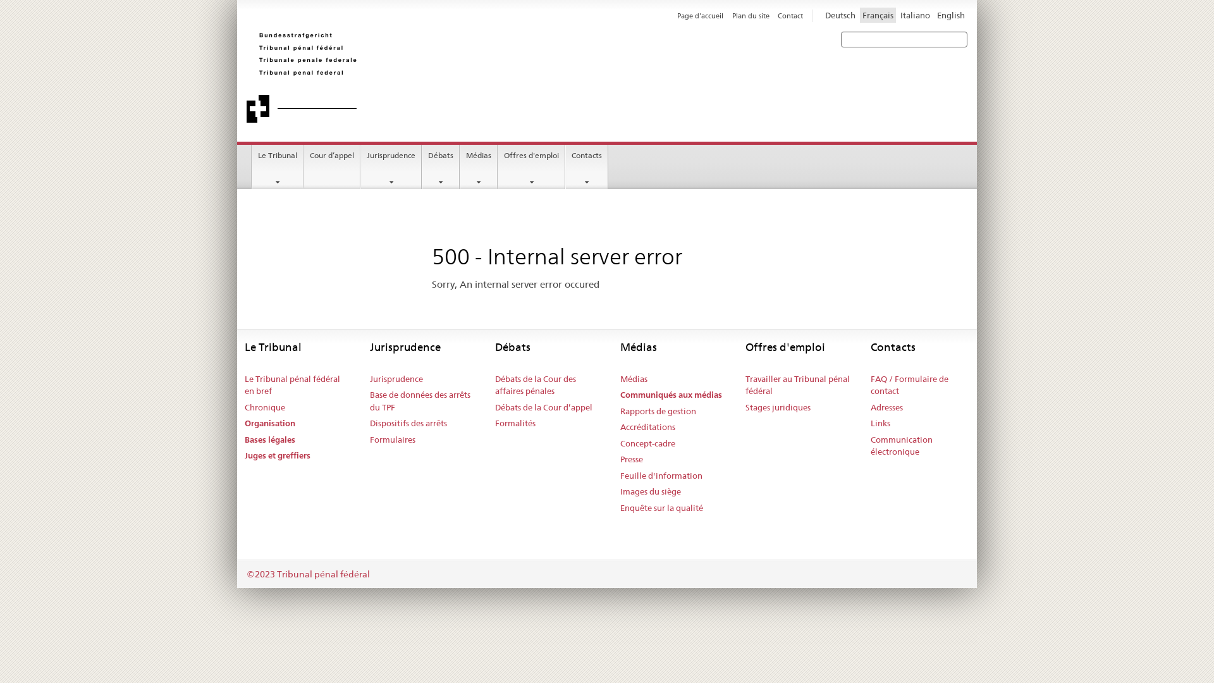  I want to click on Page d'accueil, so click(701, 16).